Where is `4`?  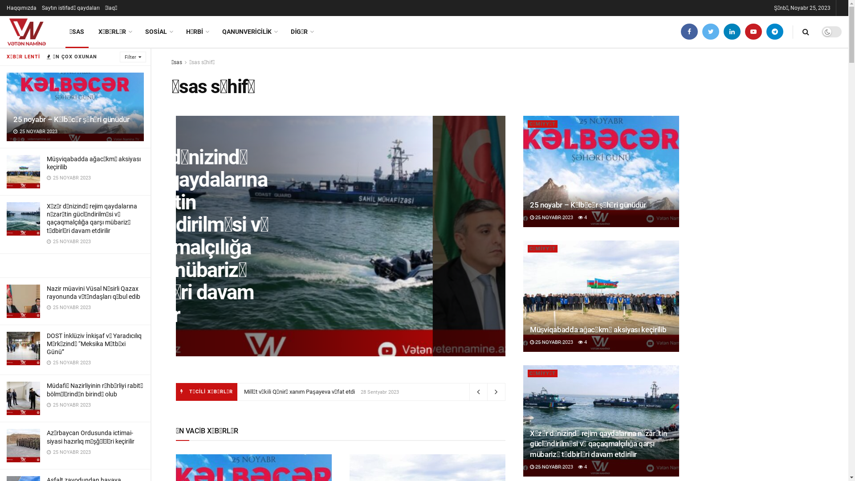
4 is located at coordinates (582, 217).